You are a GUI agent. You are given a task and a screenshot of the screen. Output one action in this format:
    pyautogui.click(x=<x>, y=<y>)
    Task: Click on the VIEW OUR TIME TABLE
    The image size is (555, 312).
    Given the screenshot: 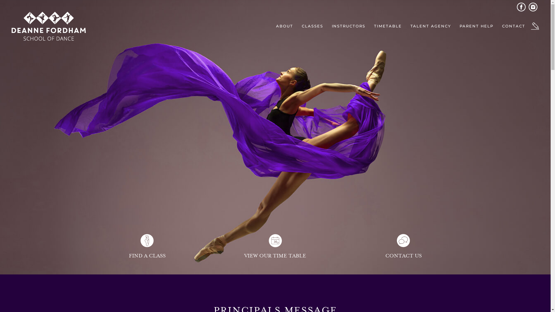 What is the action you would take?
    pyautogui.click(x=275, y=247)
    